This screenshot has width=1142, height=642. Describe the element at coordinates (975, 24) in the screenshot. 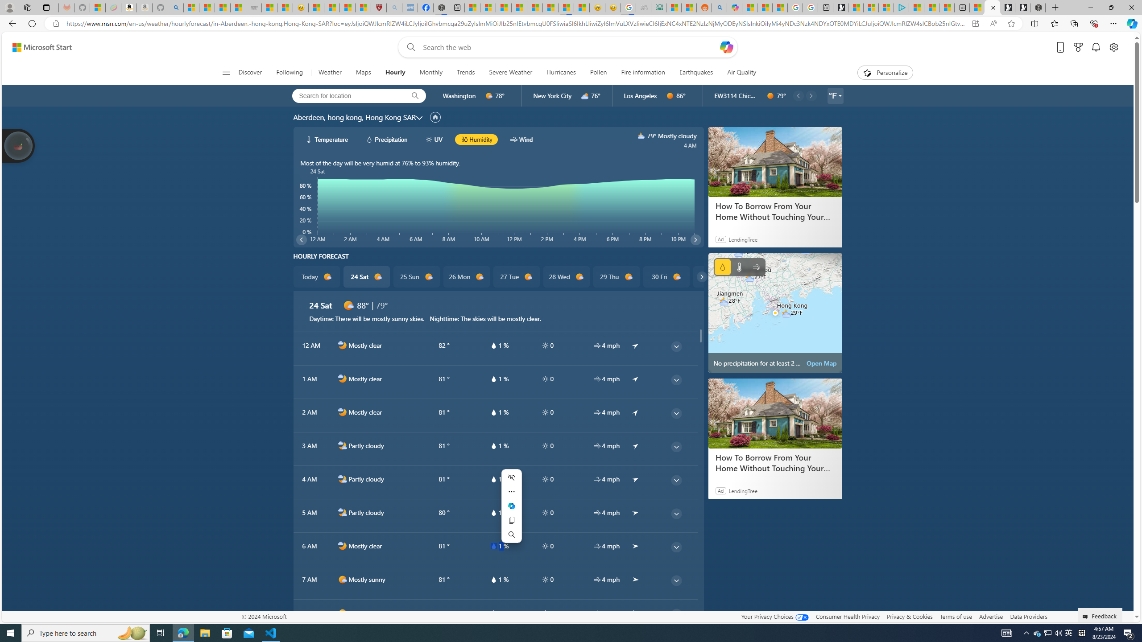

I see `App available. Install Microsoft Start Weather` at that location.